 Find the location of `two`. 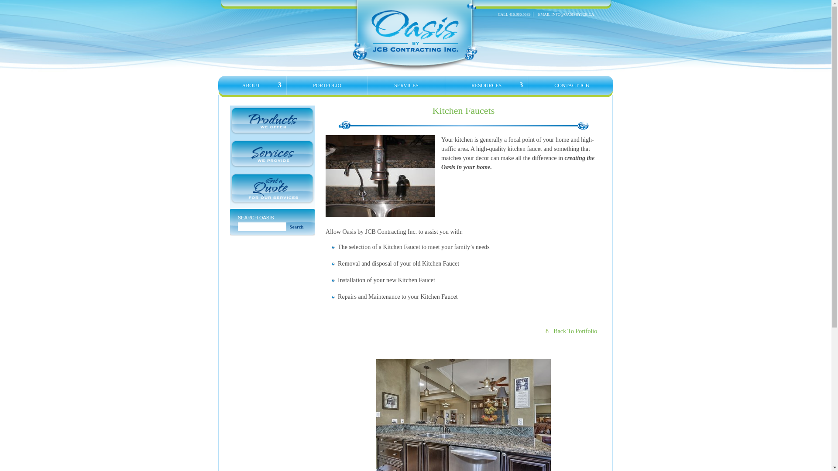

two is located at coordinates (272, 188).